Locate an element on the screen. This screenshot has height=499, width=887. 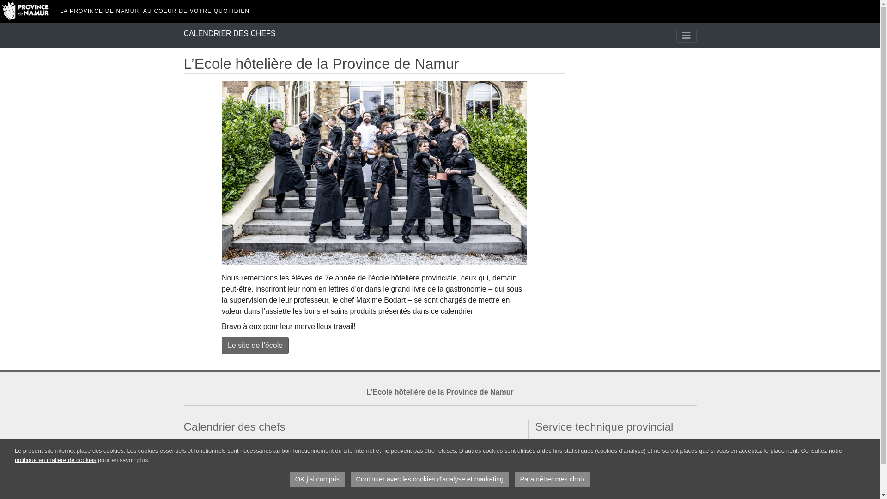
CALENDRIER DES CHEFS is located at coordinates (230, 35).